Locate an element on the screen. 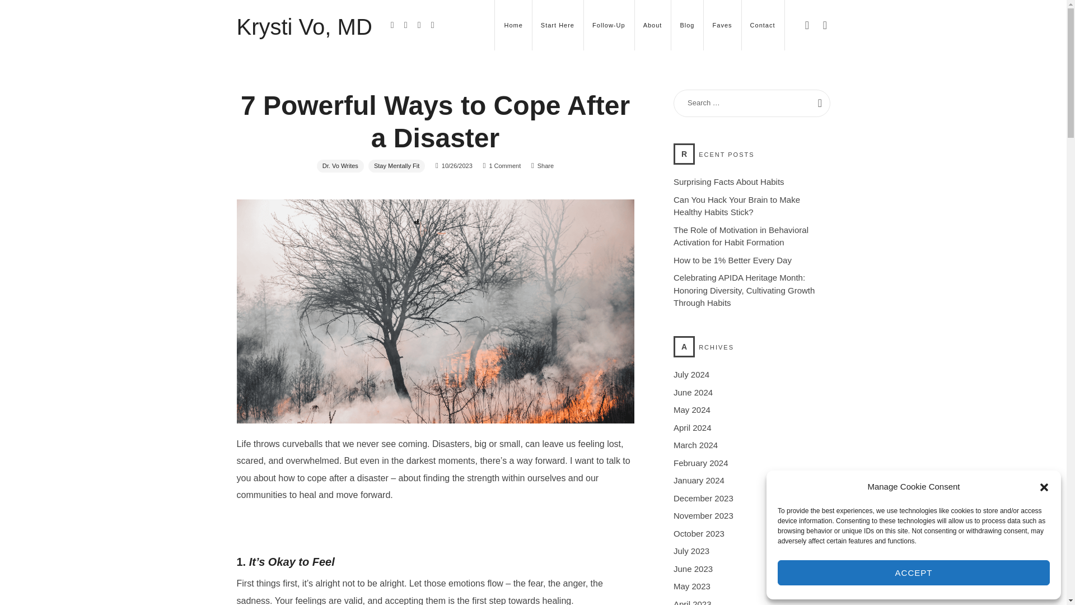  ACCEPT is located at coordinates (914, 573).